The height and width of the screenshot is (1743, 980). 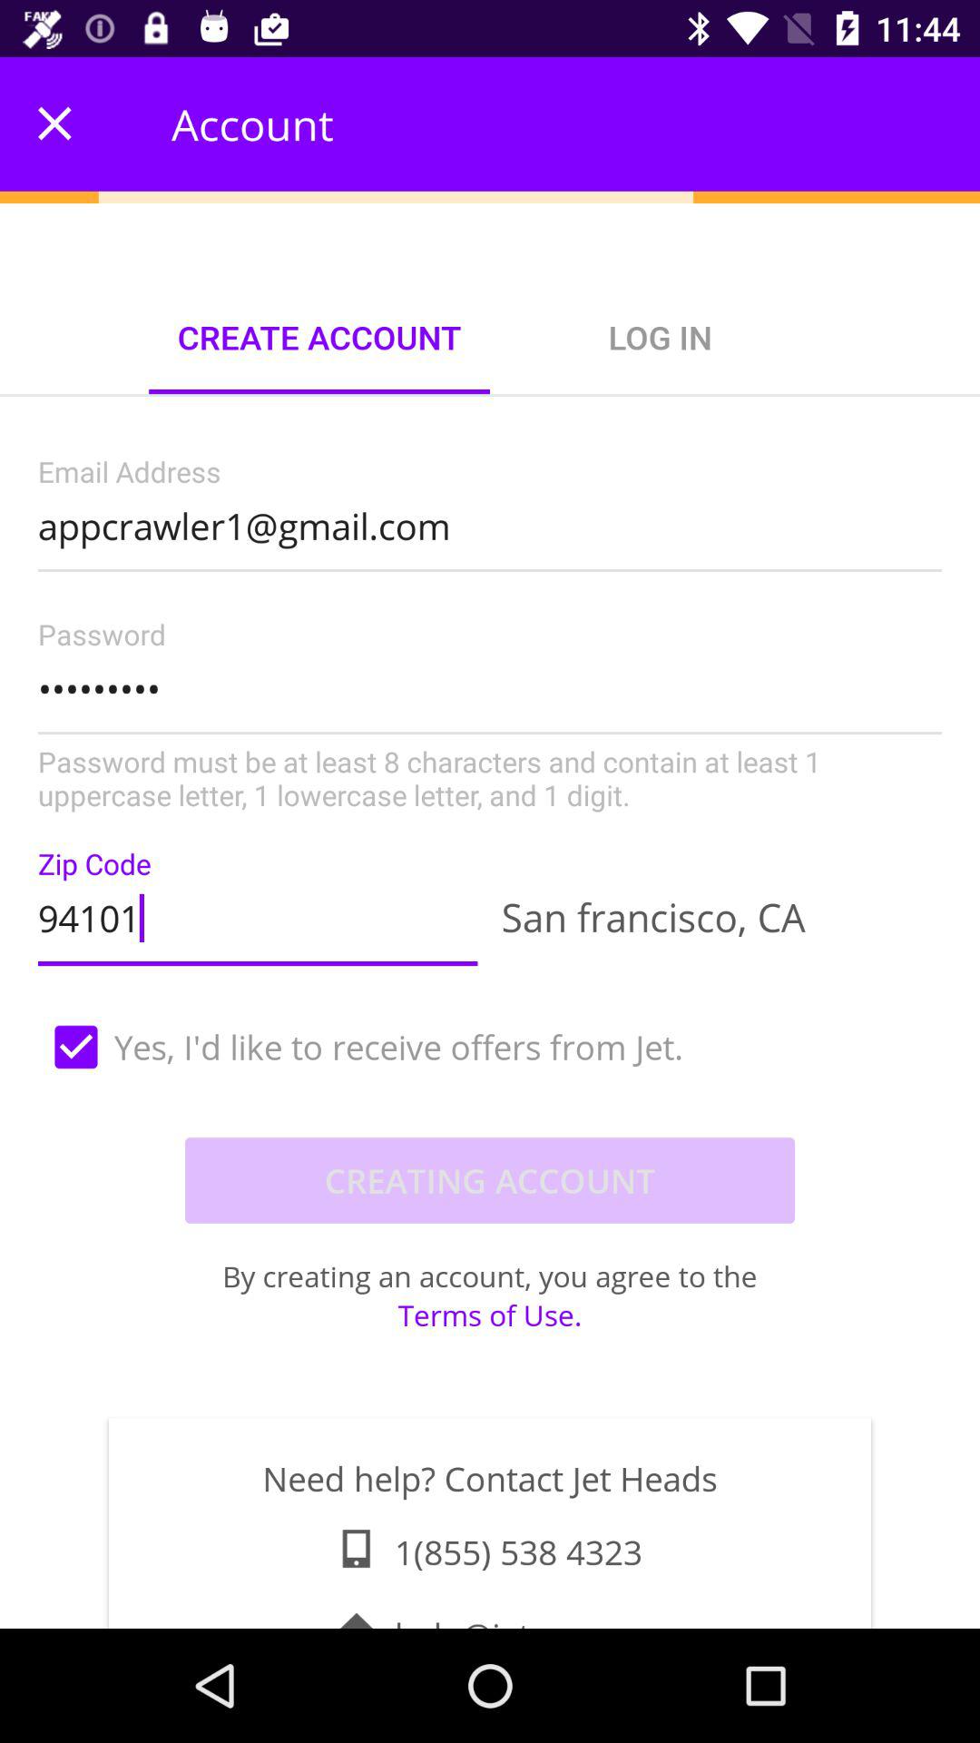 What do you see at coordinates (490, 1315) in the screenshot?
I see `swipe until terms of use. item` at bounding box center [490, 1315].